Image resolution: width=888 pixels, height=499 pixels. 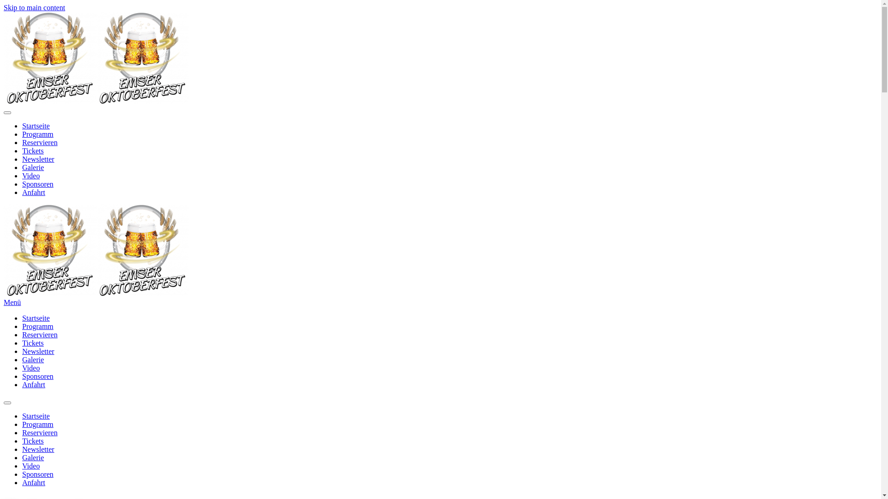 What do you see at coordinates (34, 192) in the screenshot?
I see `Anfahrt` at bounding box center [34, 192].